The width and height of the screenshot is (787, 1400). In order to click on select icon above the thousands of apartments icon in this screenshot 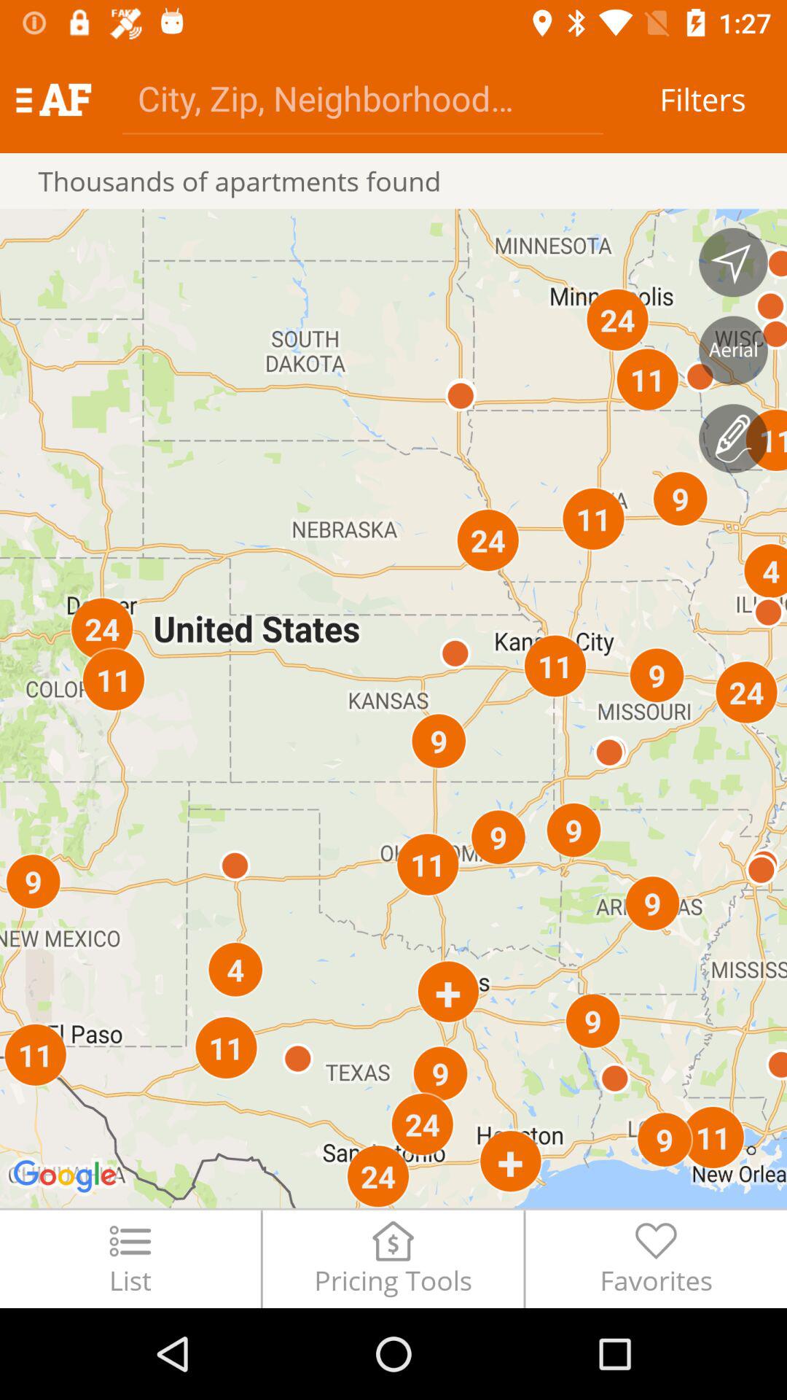, I will do `click(53, 99)`.